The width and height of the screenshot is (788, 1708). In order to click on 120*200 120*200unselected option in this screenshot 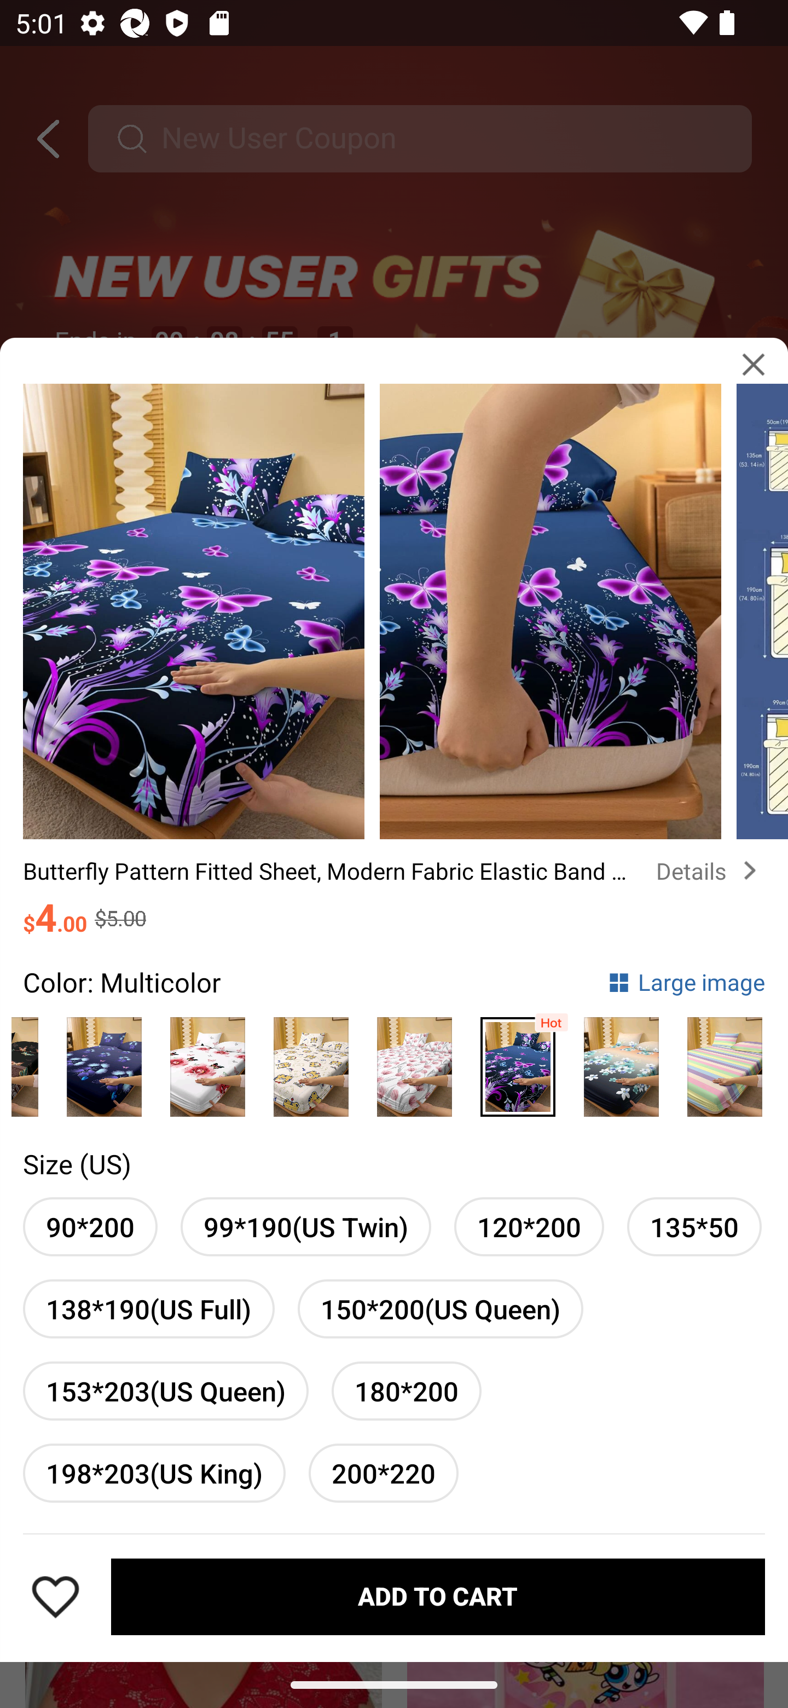, I will do `click(529, 1227)`.